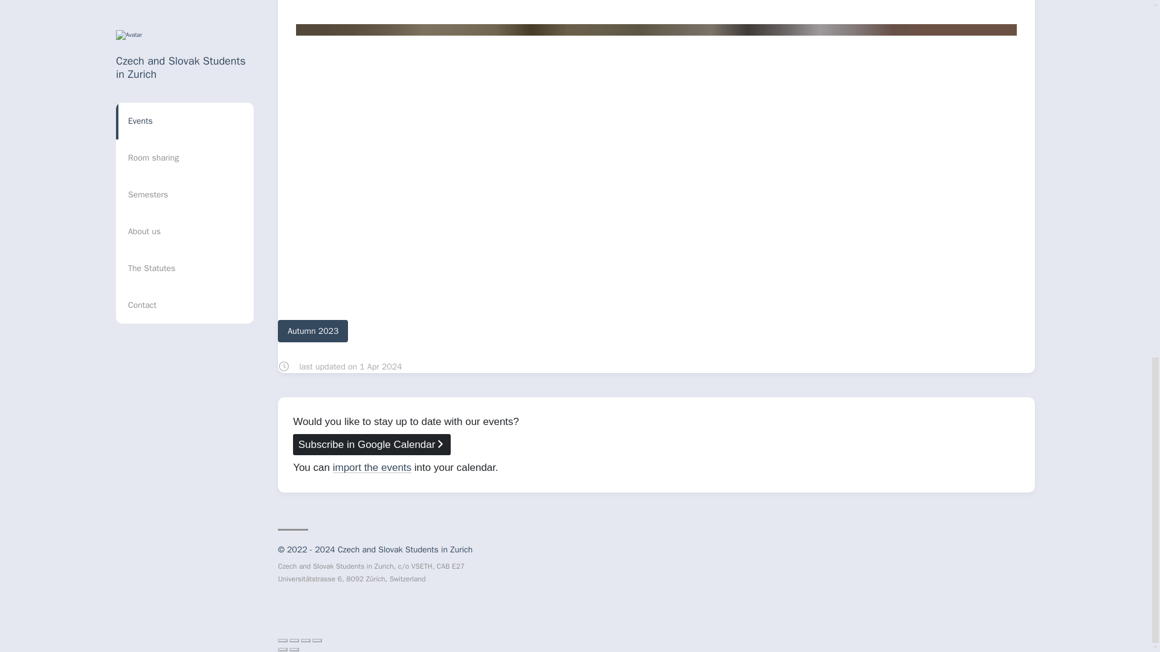 The height and width of the screenshot is (652, 1160). Describe the element at coordinates (313, 331) in the screenshot. I see `Autumn 2023` at that location.